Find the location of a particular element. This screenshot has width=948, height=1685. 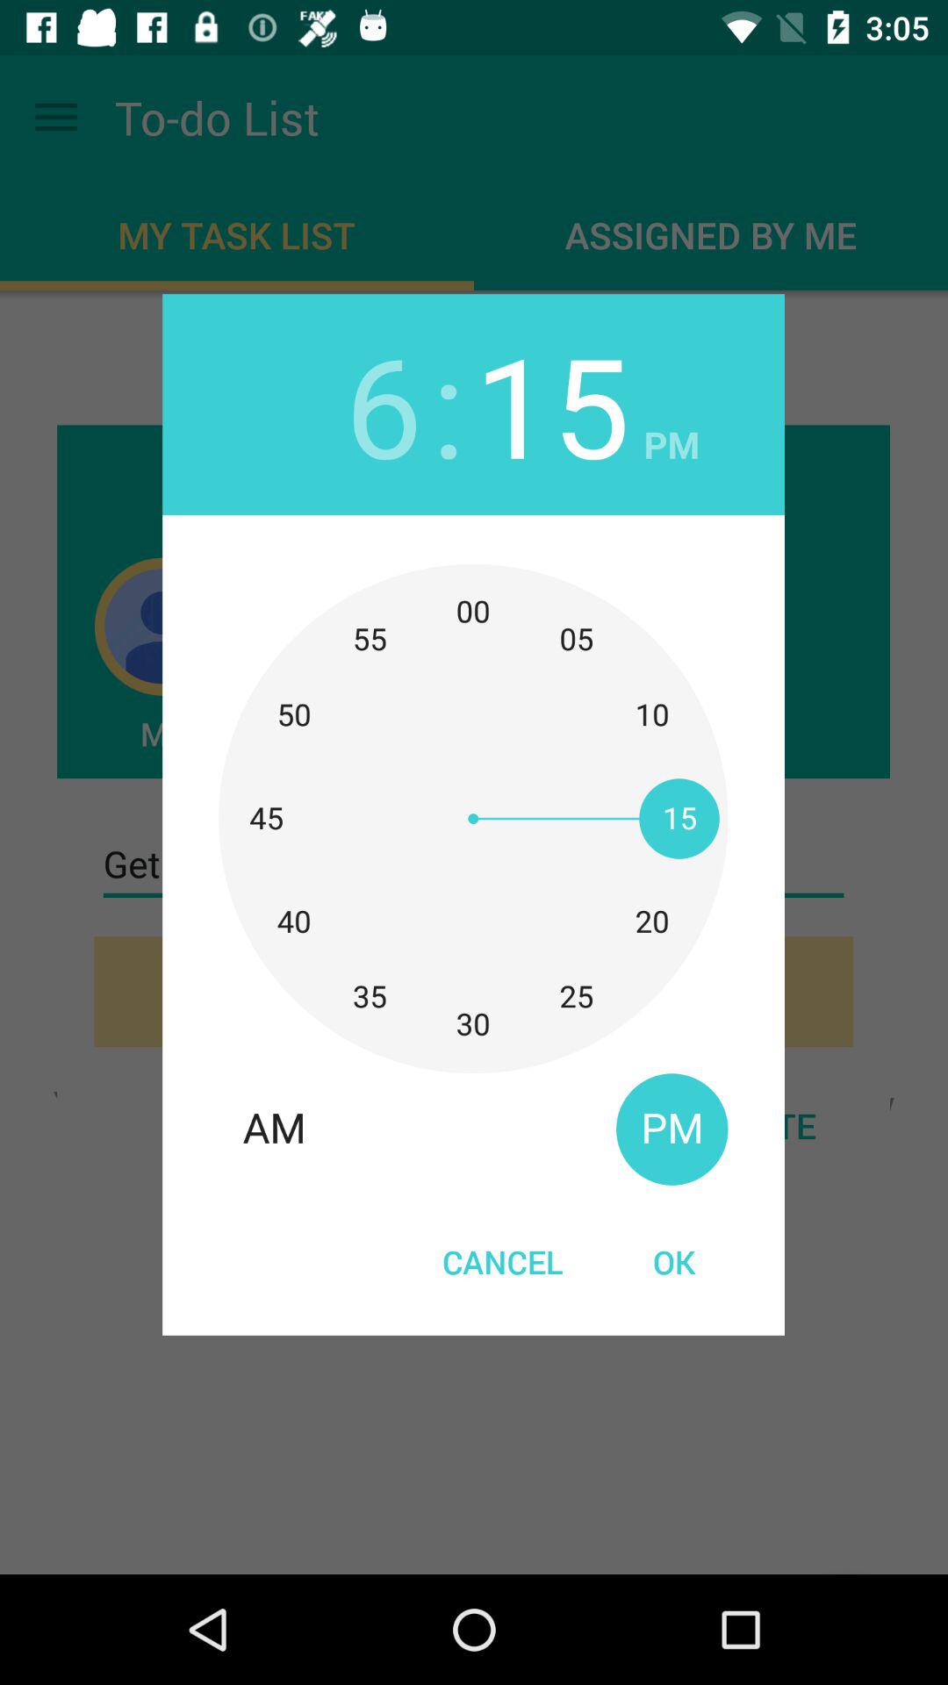

select icon to the right of cancel item is located at coordinates (673, 1261).